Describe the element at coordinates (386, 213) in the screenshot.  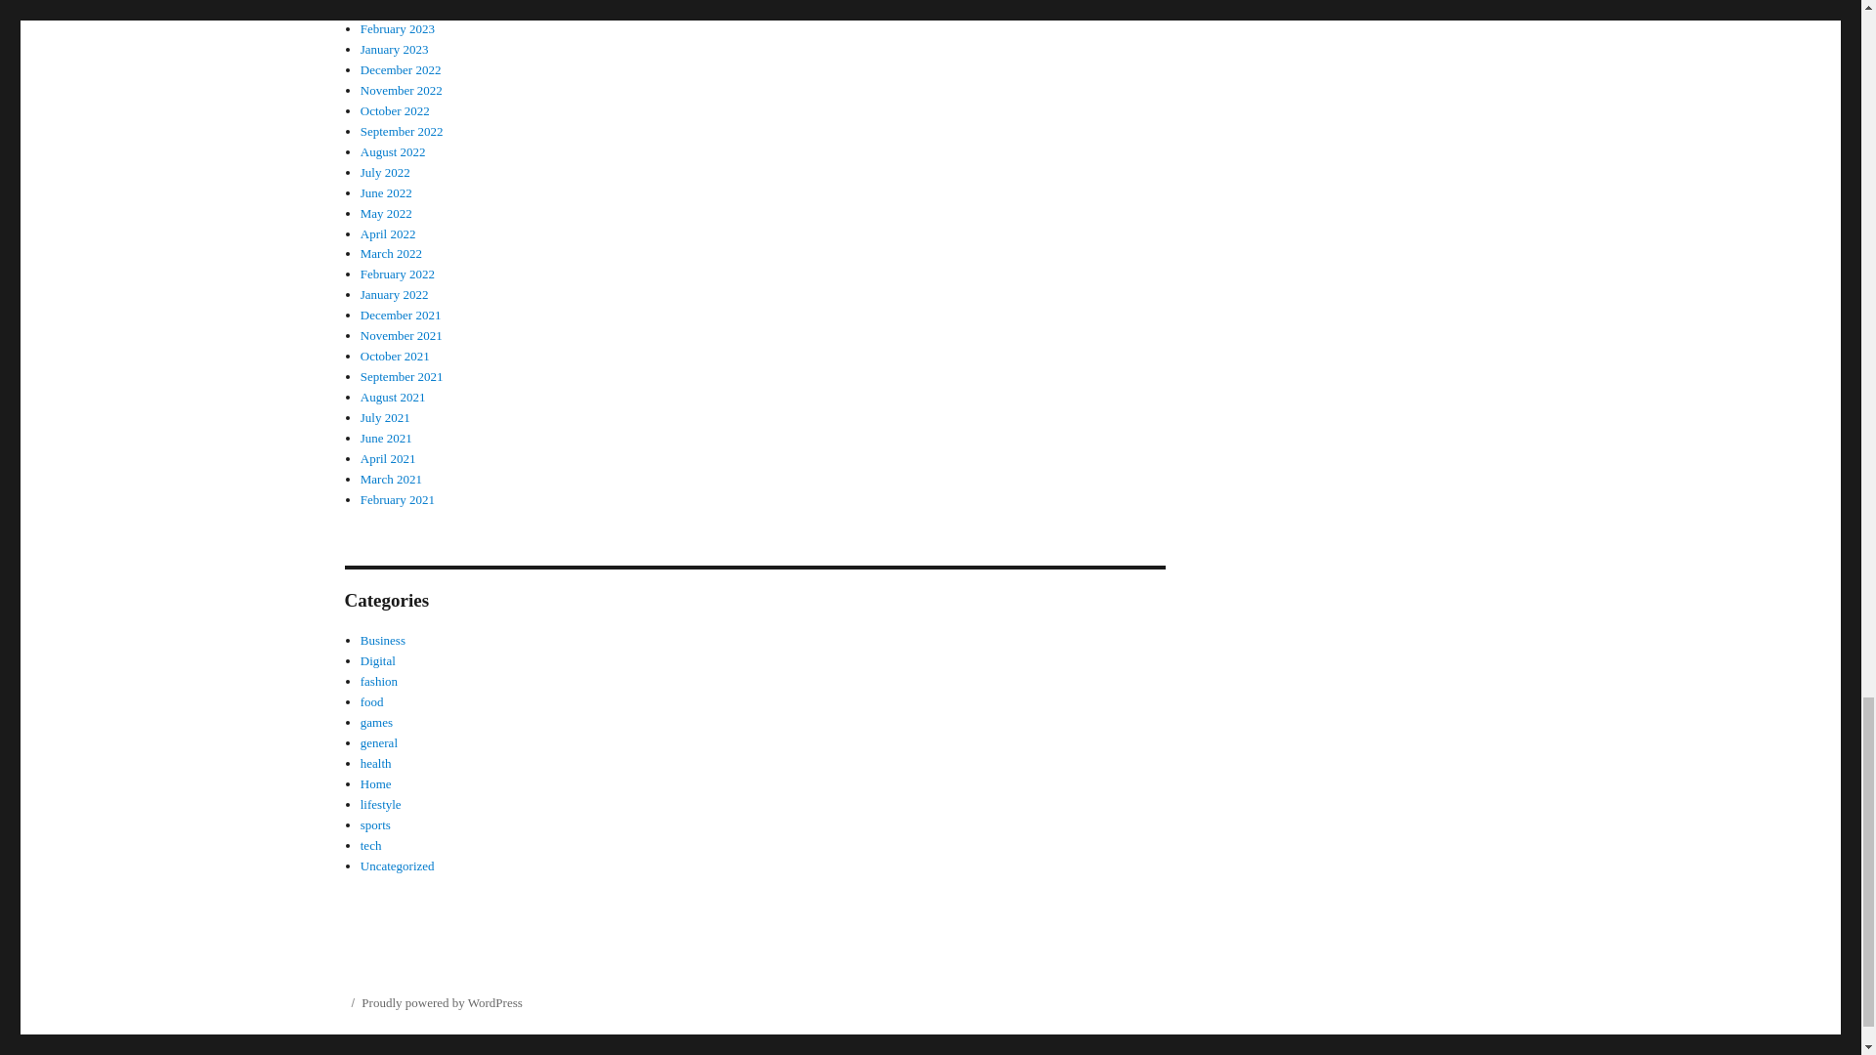
I see `May 2022` at that location.